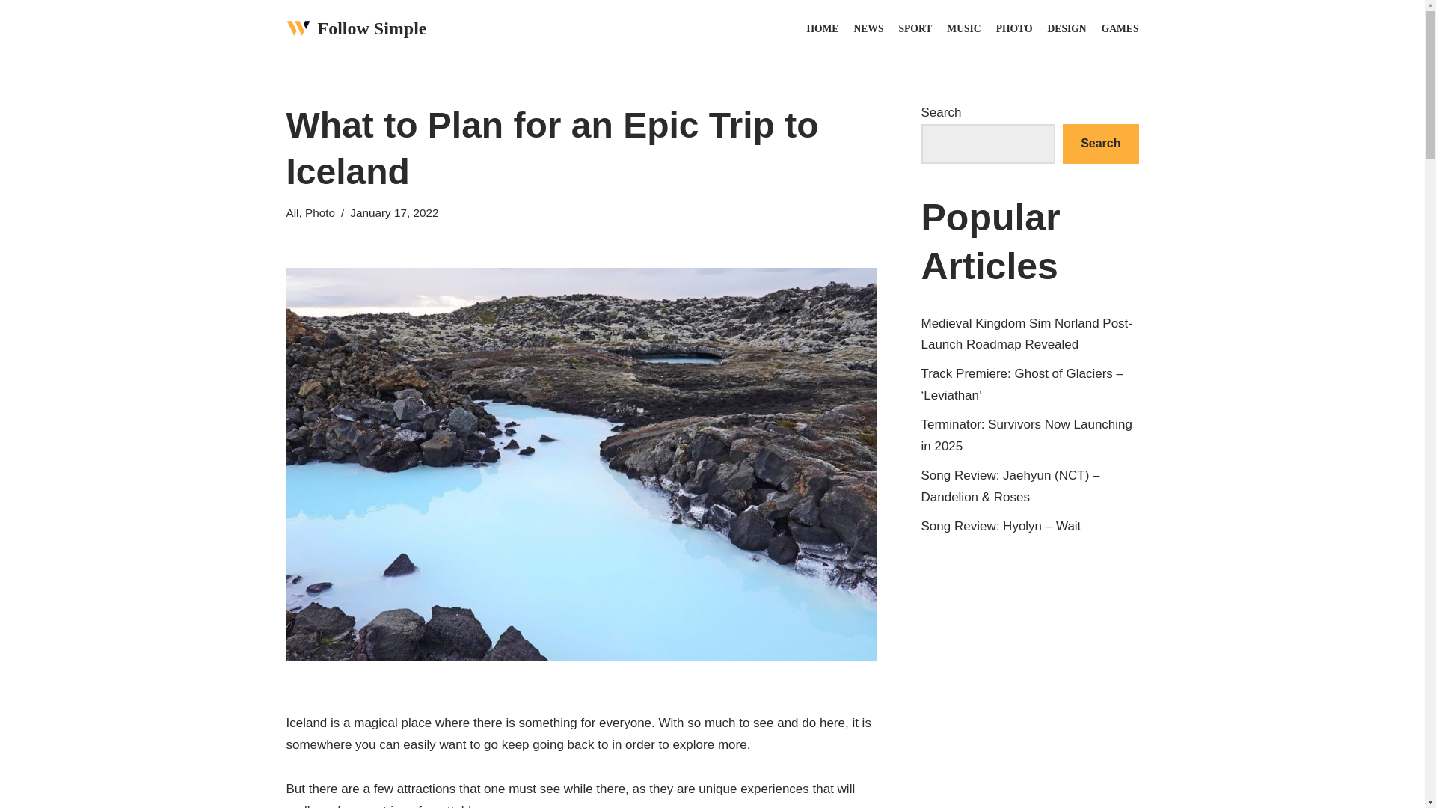 Image resolution: width=1436 pixels, height=808 pixels. Describe the element at coordinates (822, 28) in the screenshot. I see `HOME` at that location.